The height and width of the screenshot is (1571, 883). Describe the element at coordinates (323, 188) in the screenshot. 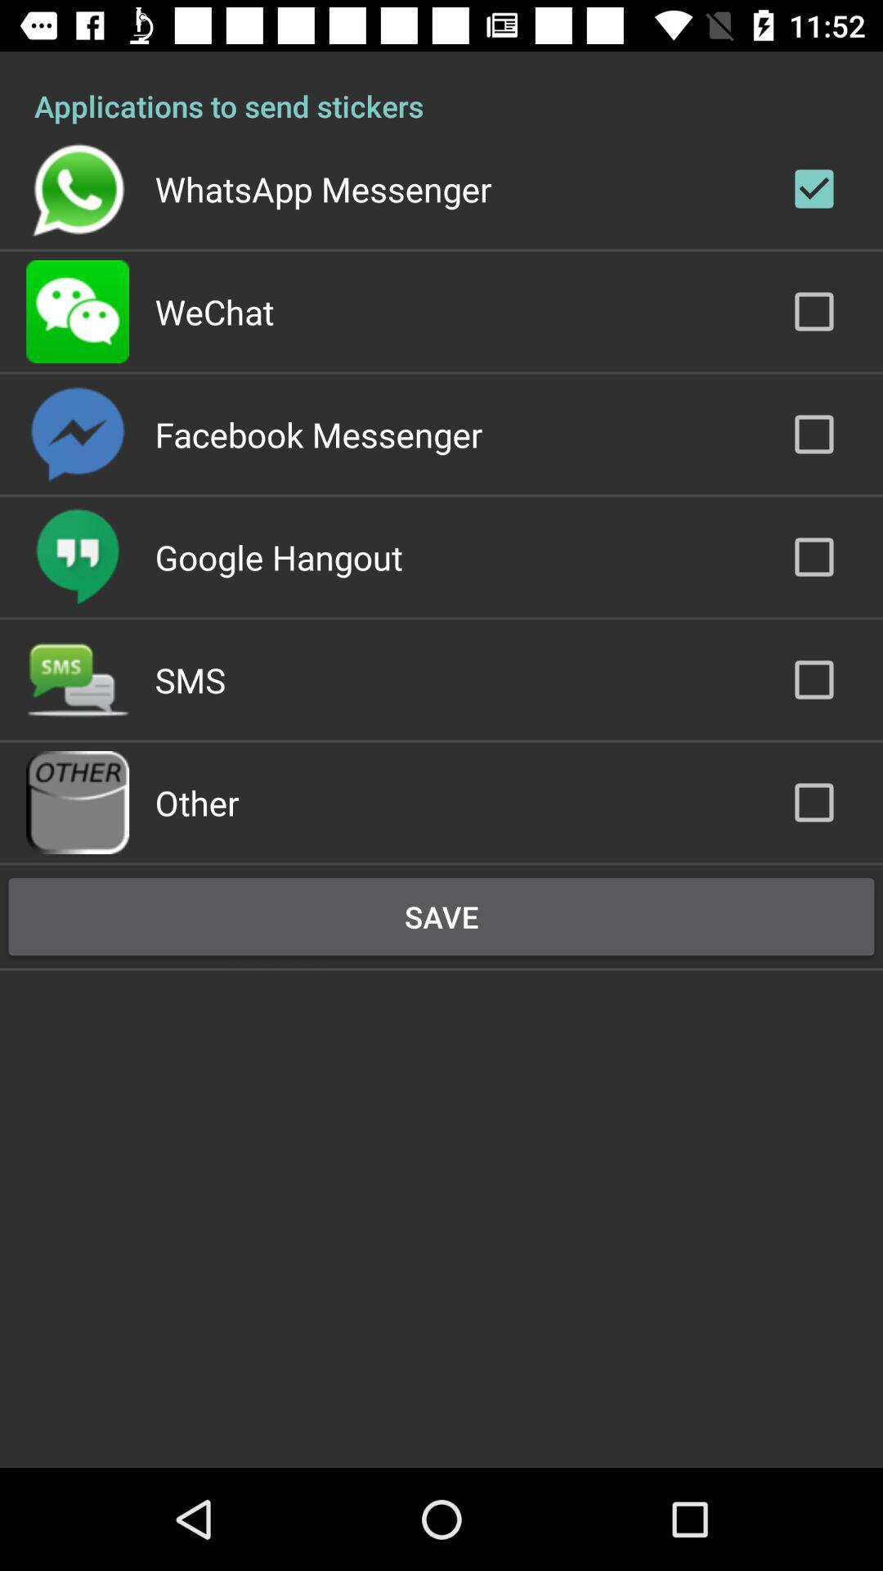

I see `tap the whatsapp messenger app` at that location.